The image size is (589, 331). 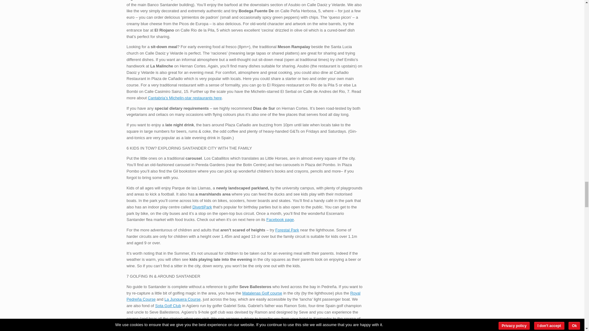 I want to click on Matalenas Golf course, so click(x=262, y=293).